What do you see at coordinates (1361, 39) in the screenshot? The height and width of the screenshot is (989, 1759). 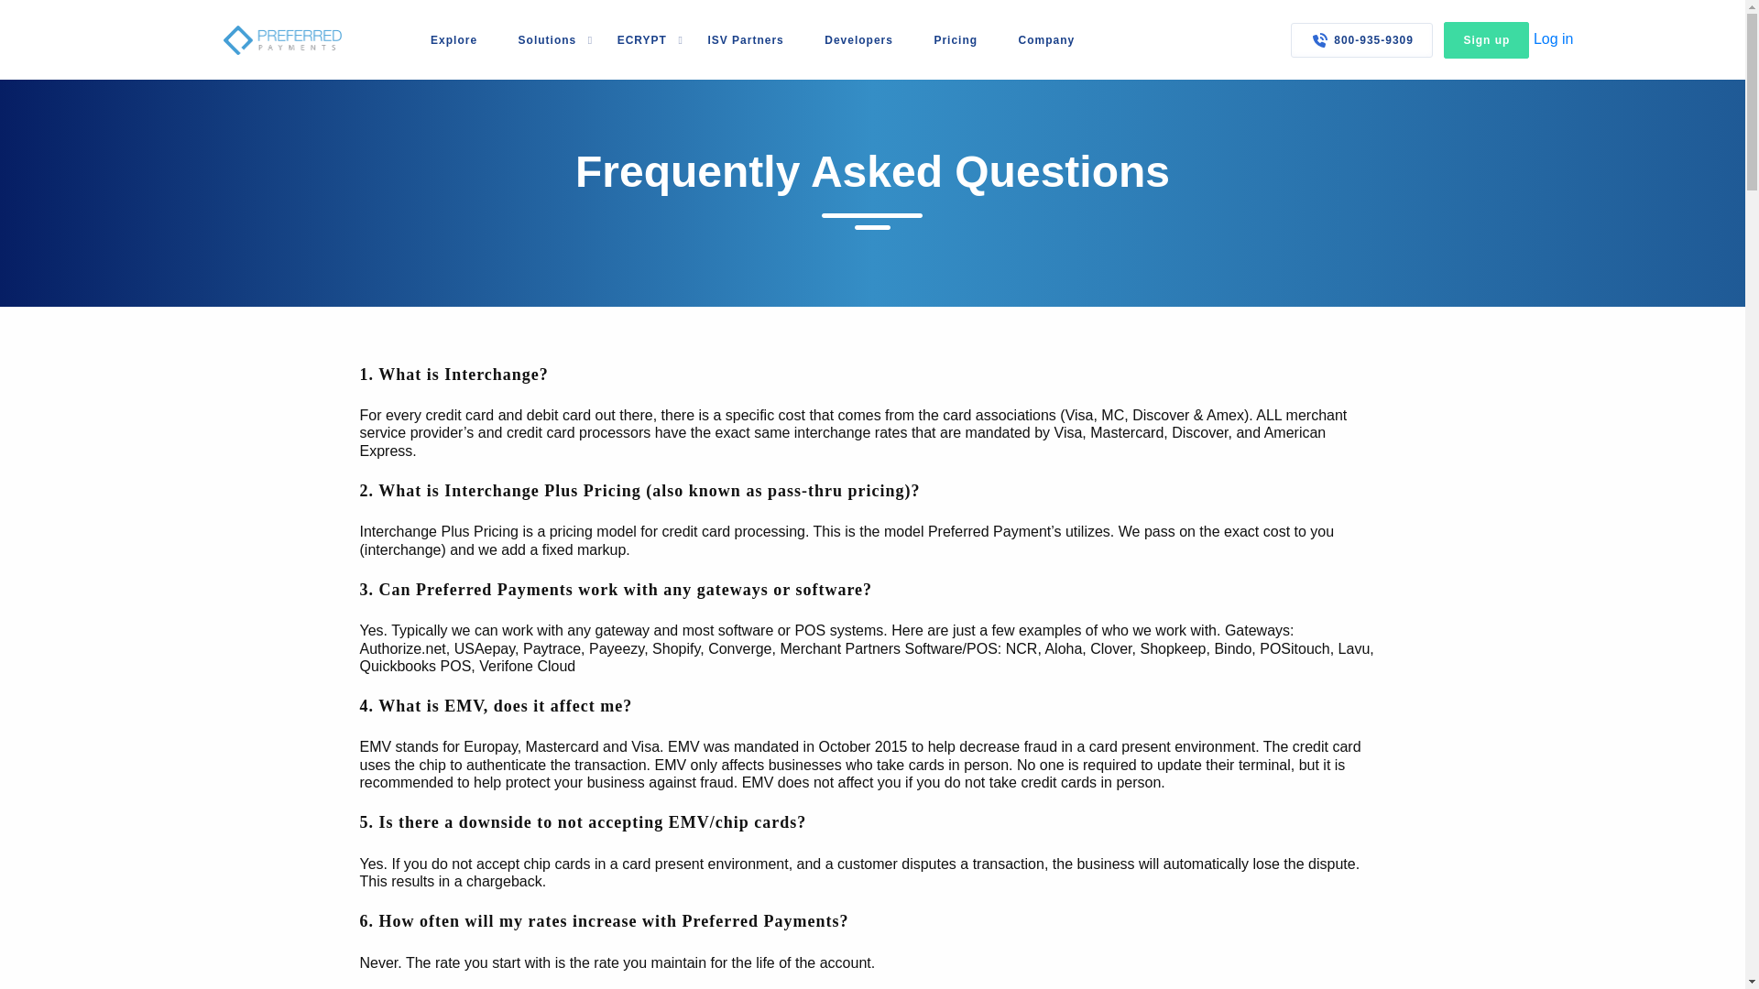 I see `800-935-9309` at bounding box center [1361, 39].